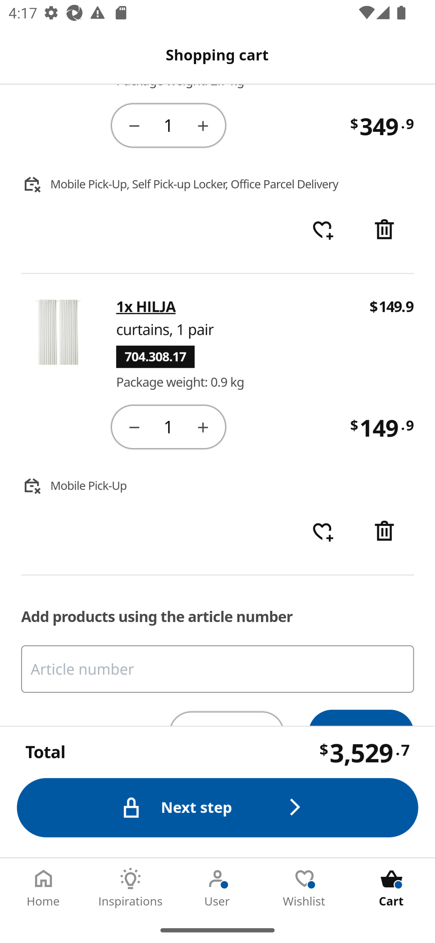 This screenshot has height=943, width=435. What do you see at coordinates (146, 307) in the screenshot?
I see `1x  HILJA 1x  HILJA` at bounding box center [146, 307].